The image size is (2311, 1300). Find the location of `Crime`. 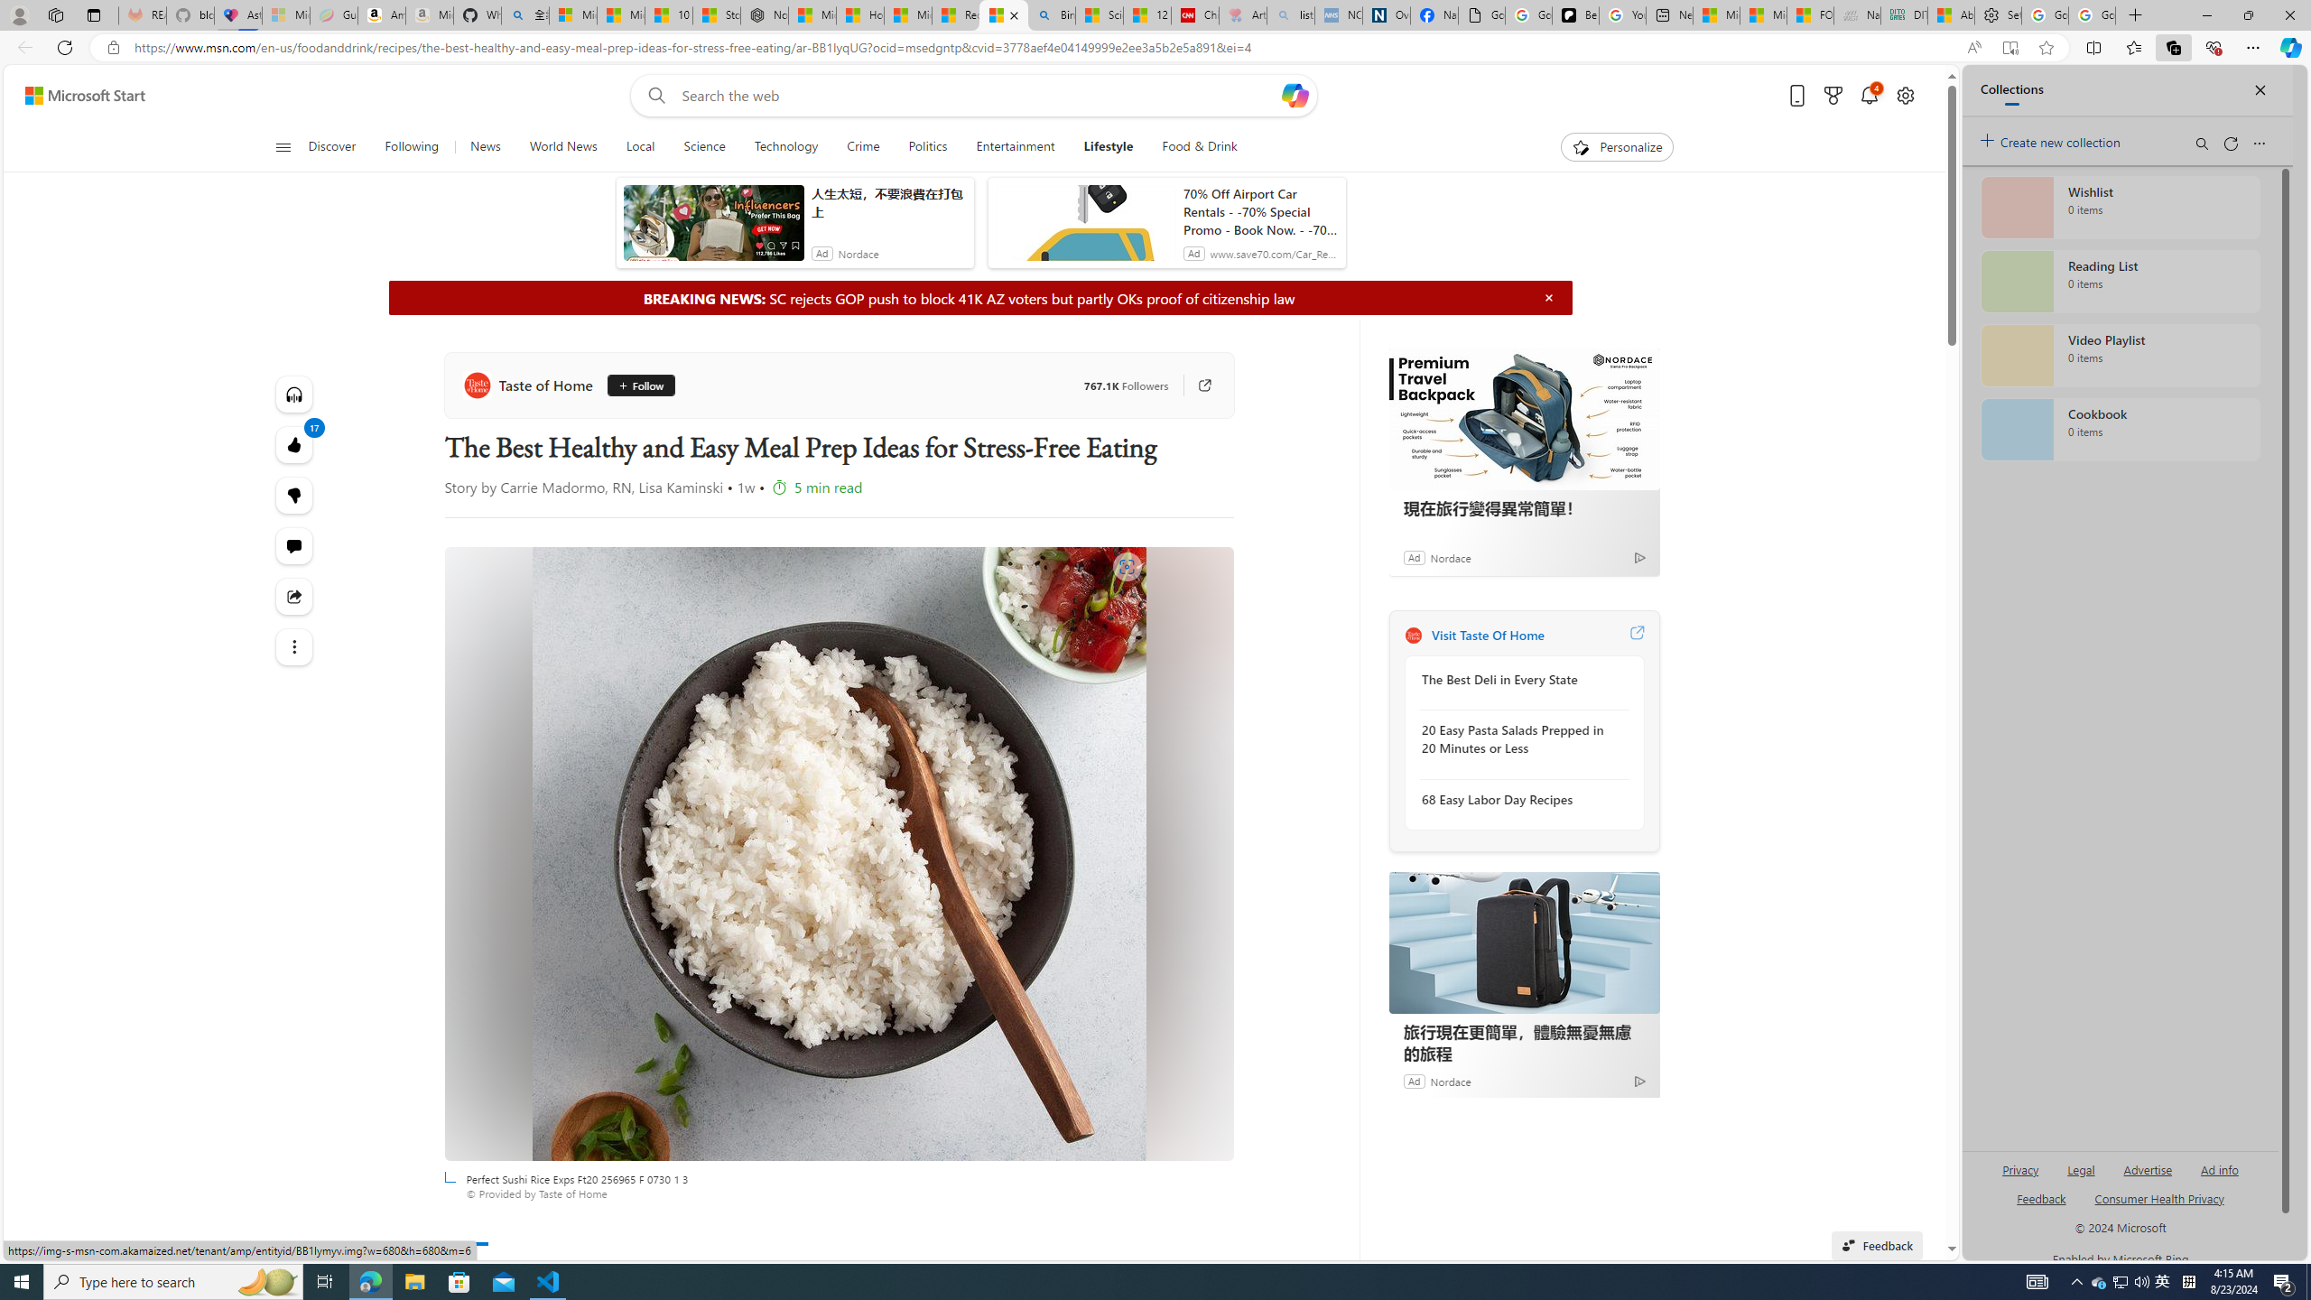

Crime is located at coordinates (863, 147).